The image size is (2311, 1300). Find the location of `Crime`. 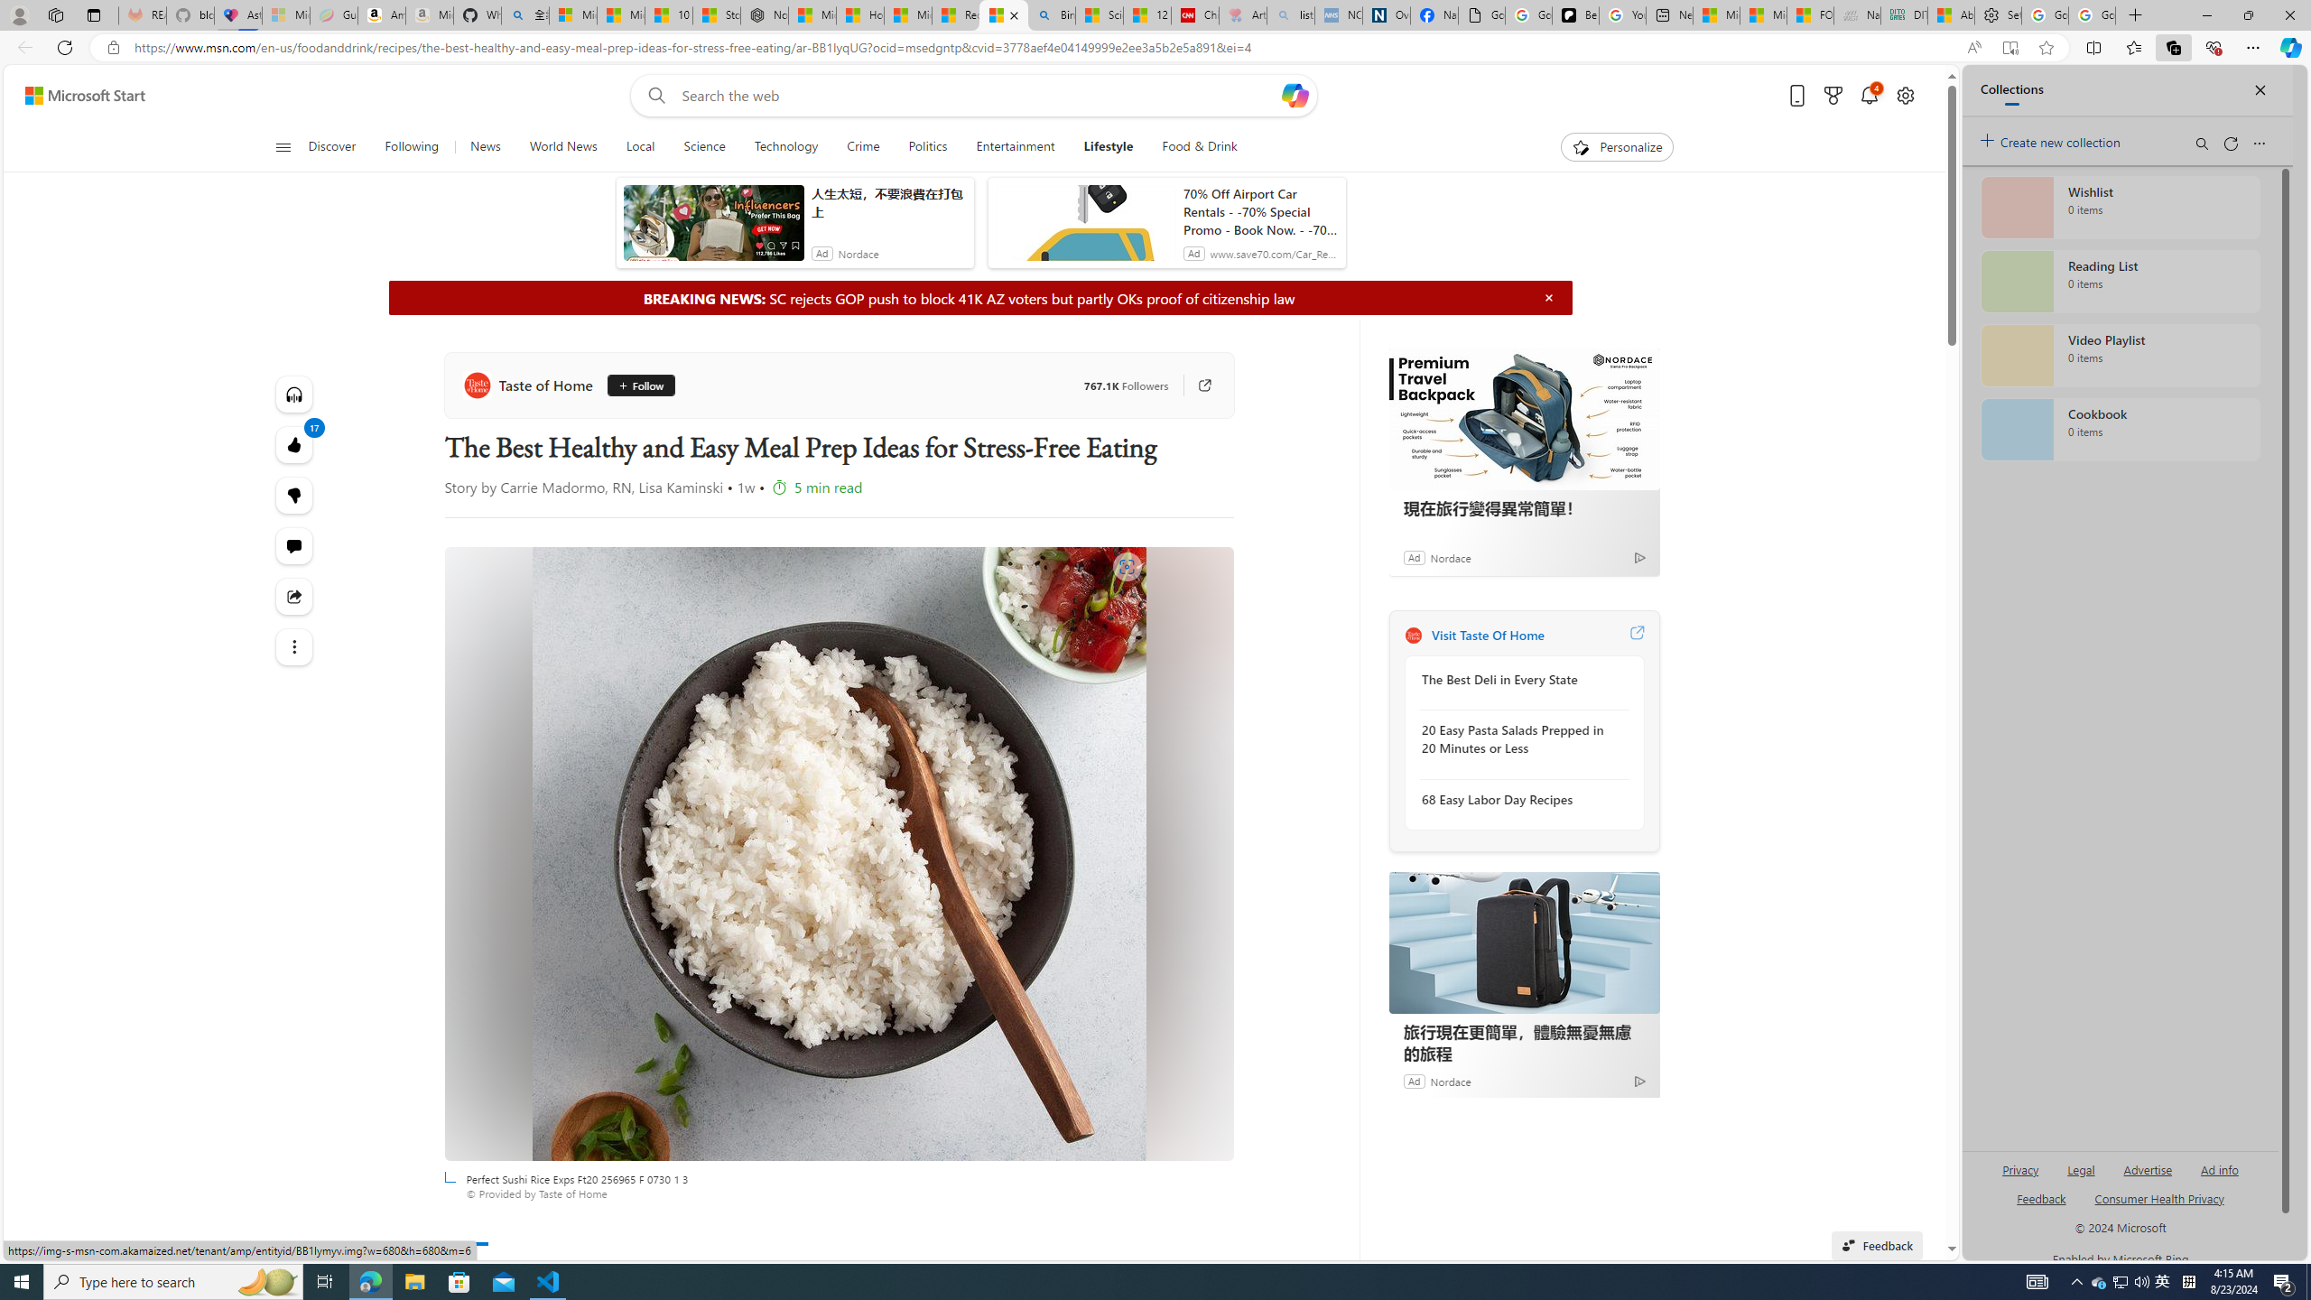

Crime is located at coordinates (863, 147).